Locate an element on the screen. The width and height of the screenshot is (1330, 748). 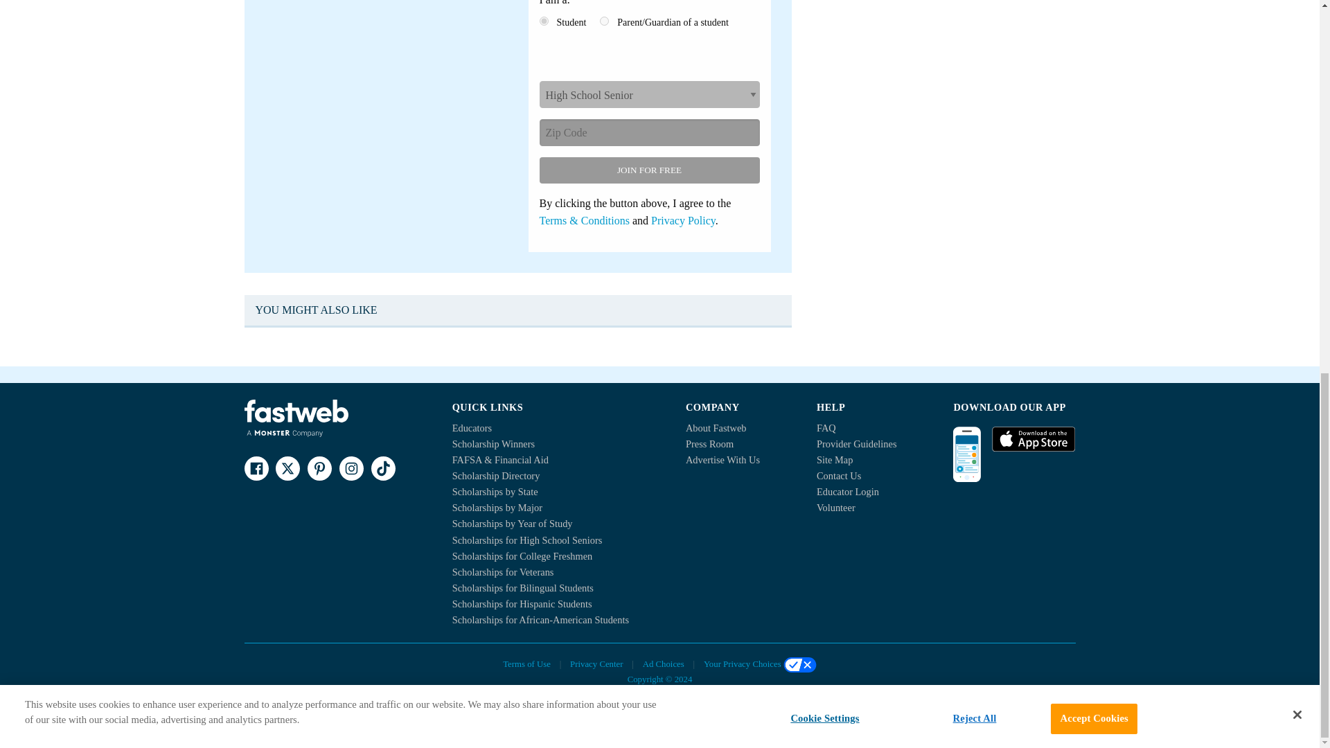
Join for free is located at coordinates (648, 170).